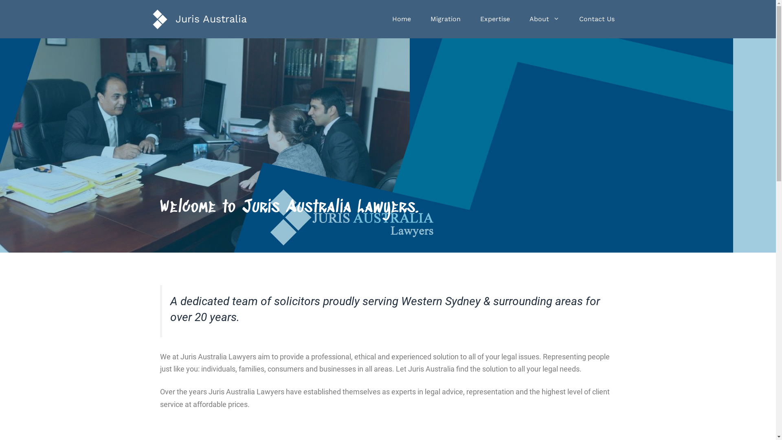 The width and height of the screenshot is (782, 440). Describe the element at coordinates (401, 19) in the screenshot. I see `Home` at that location.